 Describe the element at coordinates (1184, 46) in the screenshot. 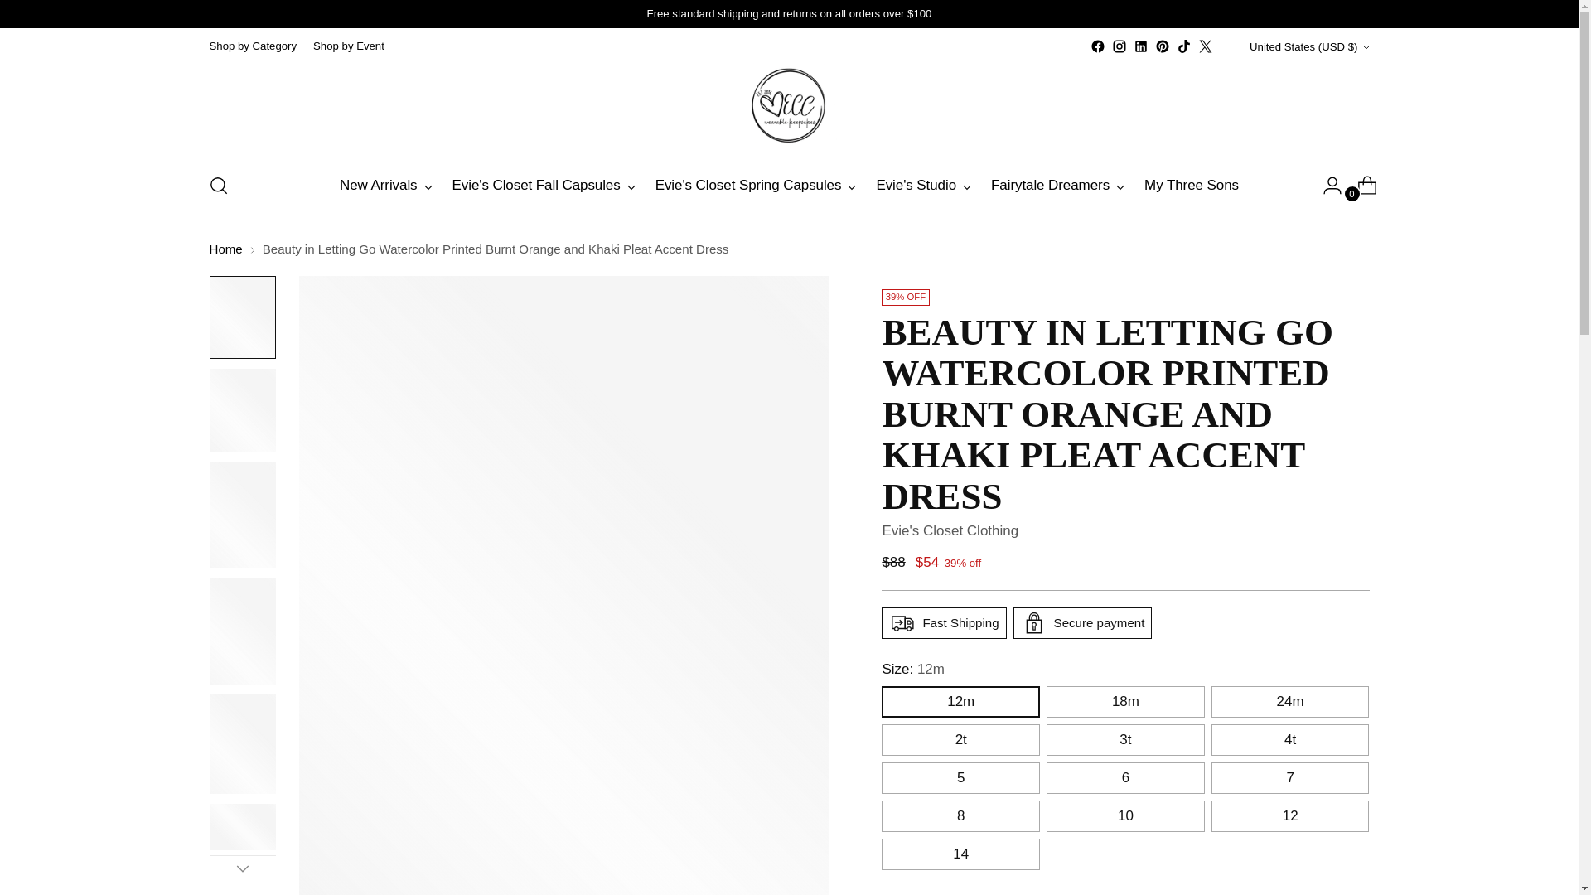

I see `Evie's Closet Clothing on Tiktok` at that location.